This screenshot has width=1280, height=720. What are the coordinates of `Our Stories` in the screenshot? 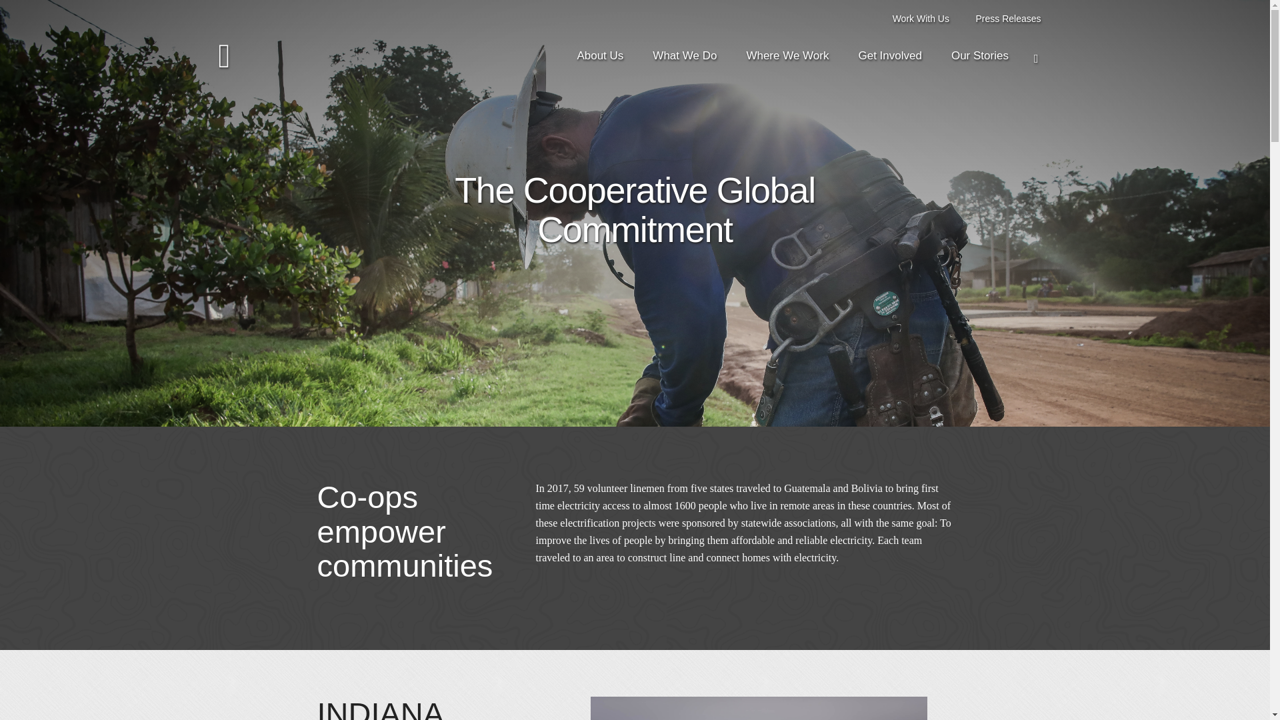 It's located at (979, 58).